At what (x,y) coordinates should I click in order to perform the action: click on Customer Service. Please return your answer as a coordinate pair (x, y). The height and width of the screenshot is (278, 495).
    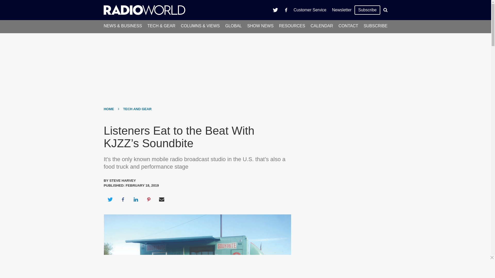
    Looking at the image, I should click on (310, 10).